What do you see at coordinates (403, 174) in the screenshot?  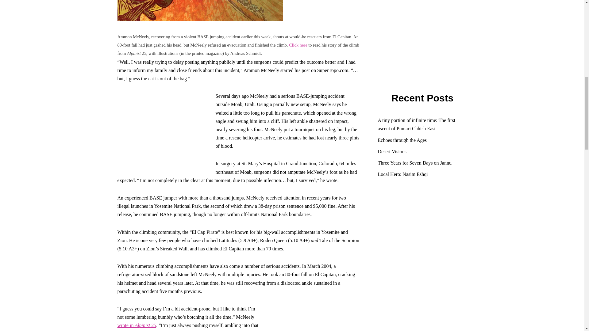 I see `Local Hero: Nasim Eshqi` at bounding box center [403, 174].